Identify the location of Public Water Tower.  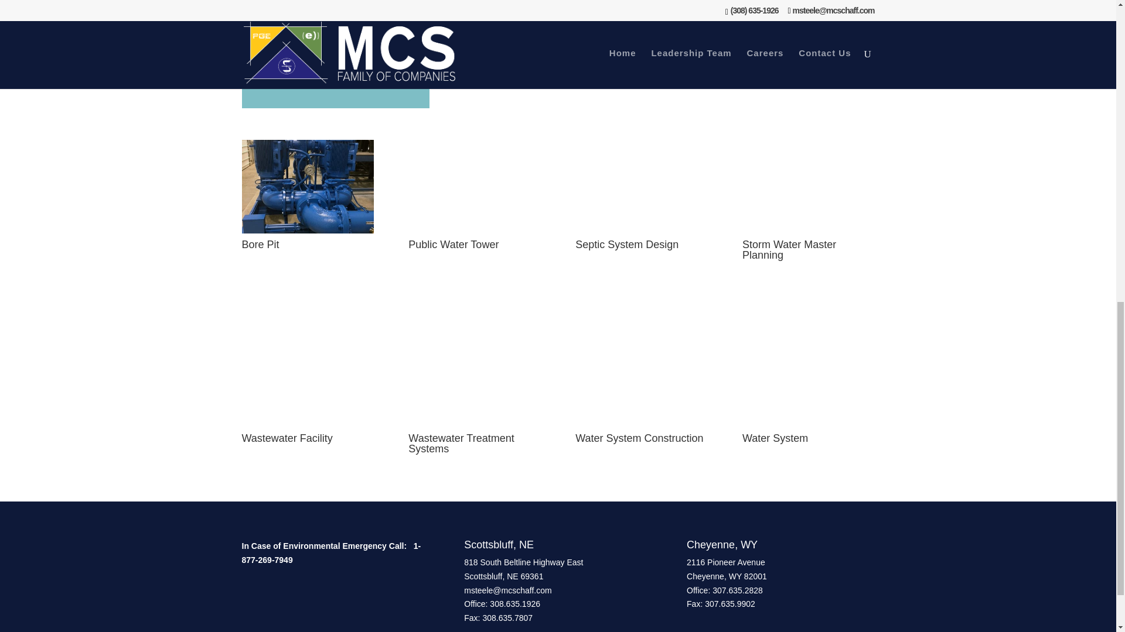
(473, 149).